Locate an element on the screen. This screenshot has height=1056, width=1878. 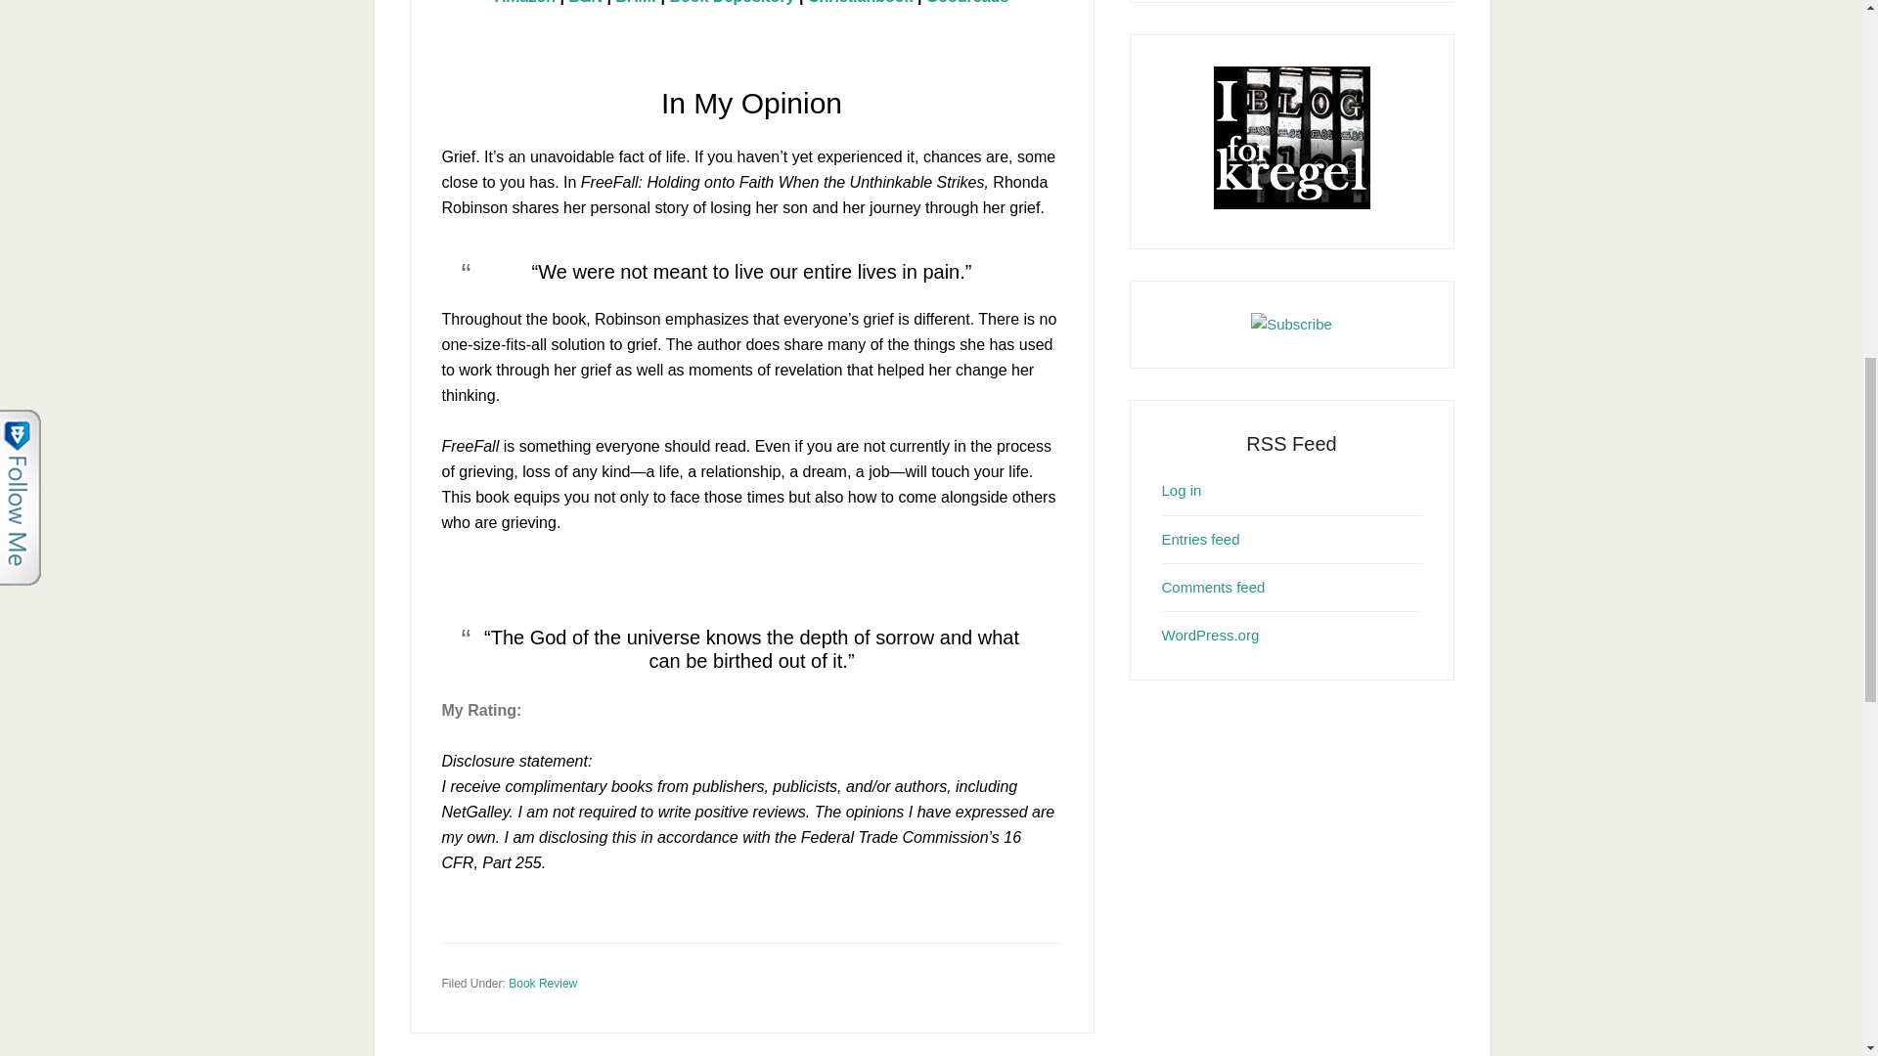
Book Depository is located at coordinates (732, 2).